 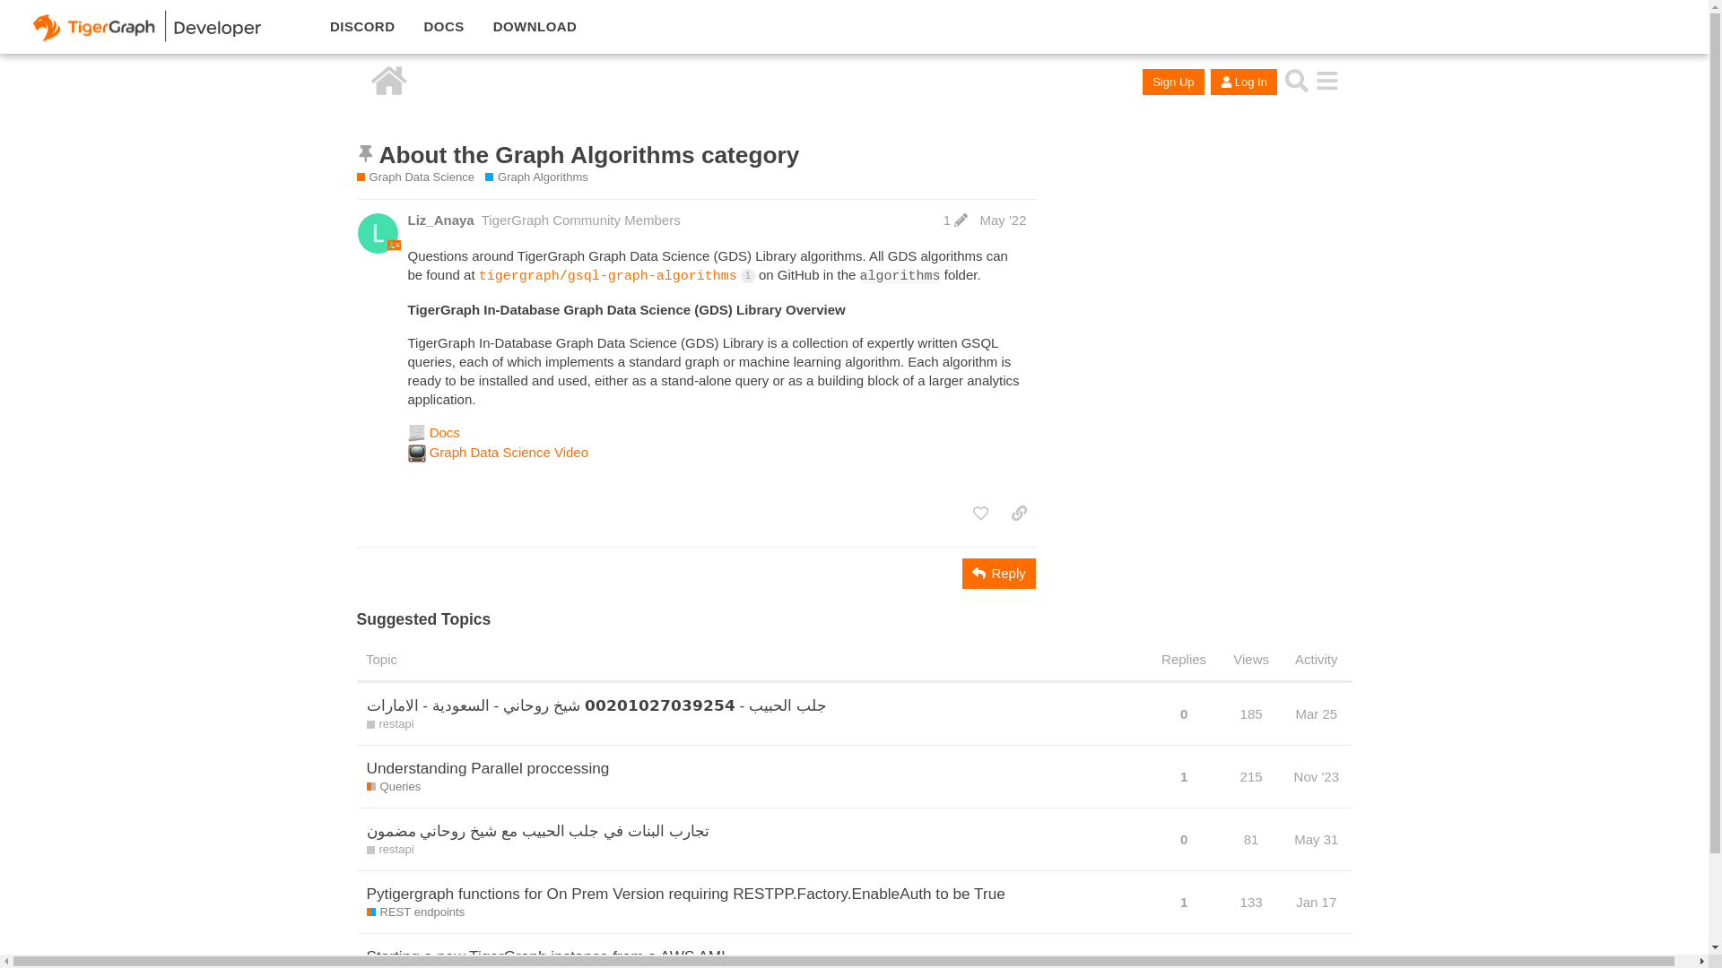 I want to click on this topic has been viewed 185 times, so click(x=1250, y=713).